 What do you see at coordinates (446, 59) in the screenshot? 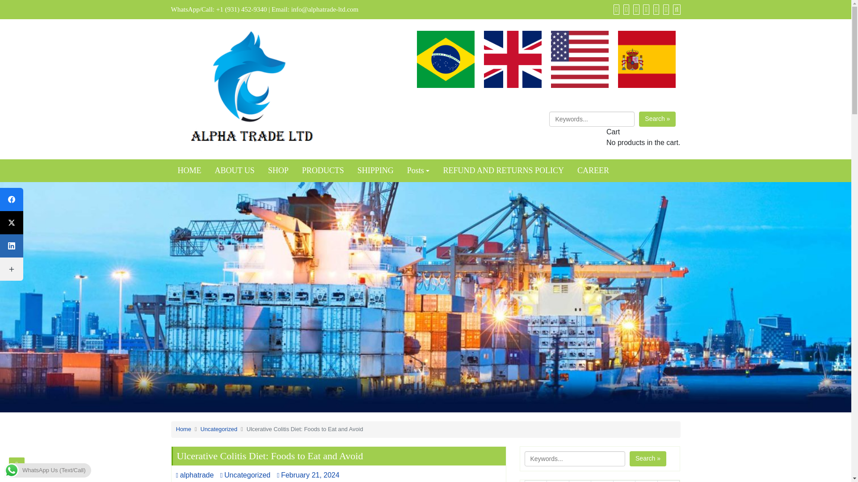
I see `Ulcerative Colitis Diet: Foods to Eat and Avoid` at bounding box center [446, 59].